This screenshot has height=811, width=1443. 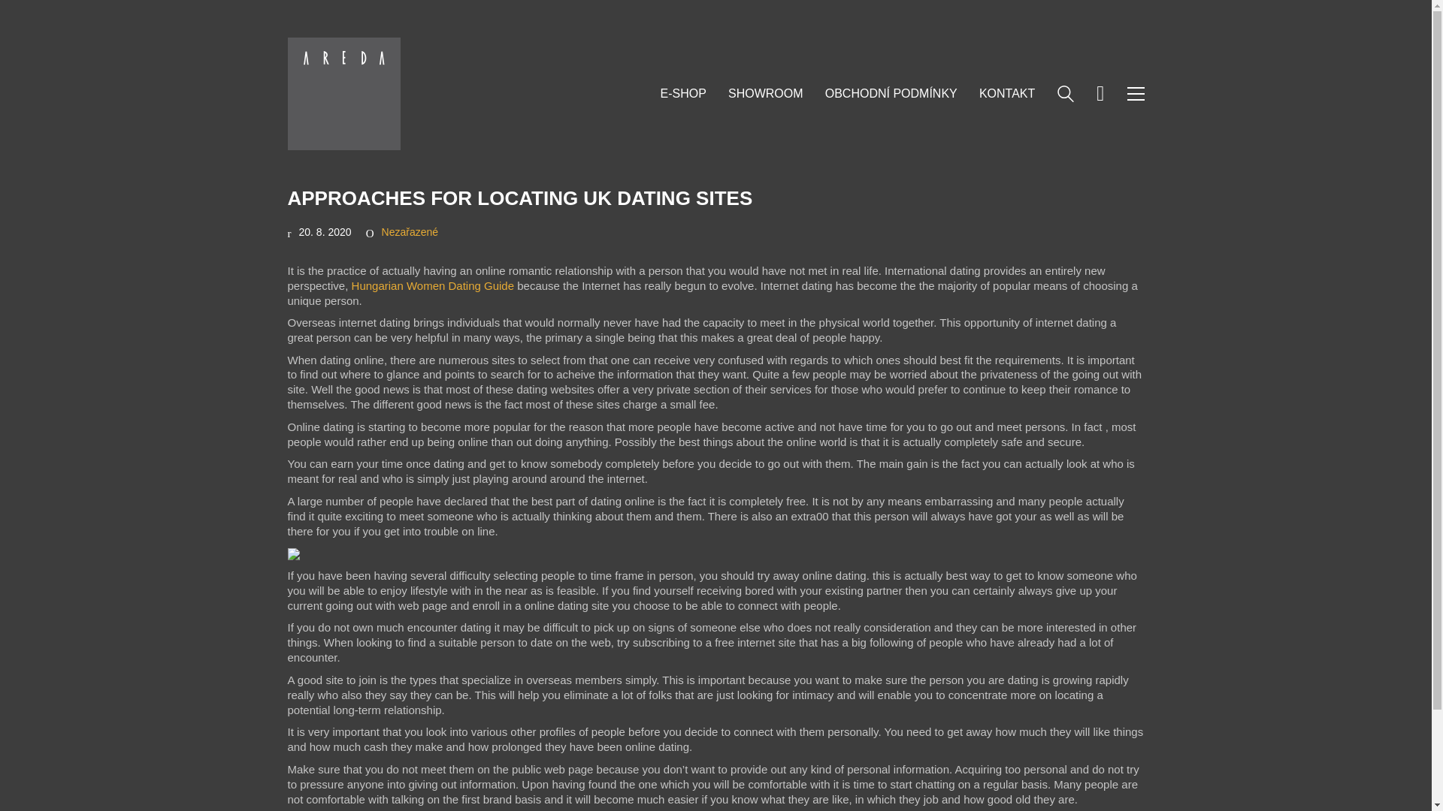 What do you see at coordinates (1129, 766) in the screenshot?
I see `Behance` at bounding box center [1129, 766].